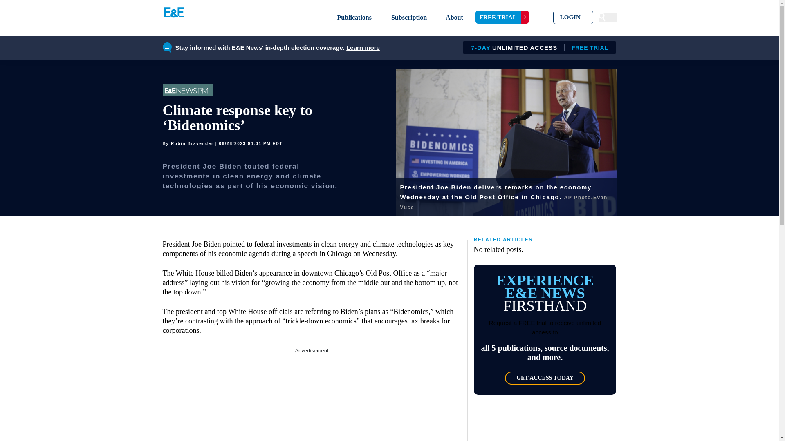  Describe the element at coordinates (536, 47) in the screenshot. I see `FREE TRIAL` at that location.